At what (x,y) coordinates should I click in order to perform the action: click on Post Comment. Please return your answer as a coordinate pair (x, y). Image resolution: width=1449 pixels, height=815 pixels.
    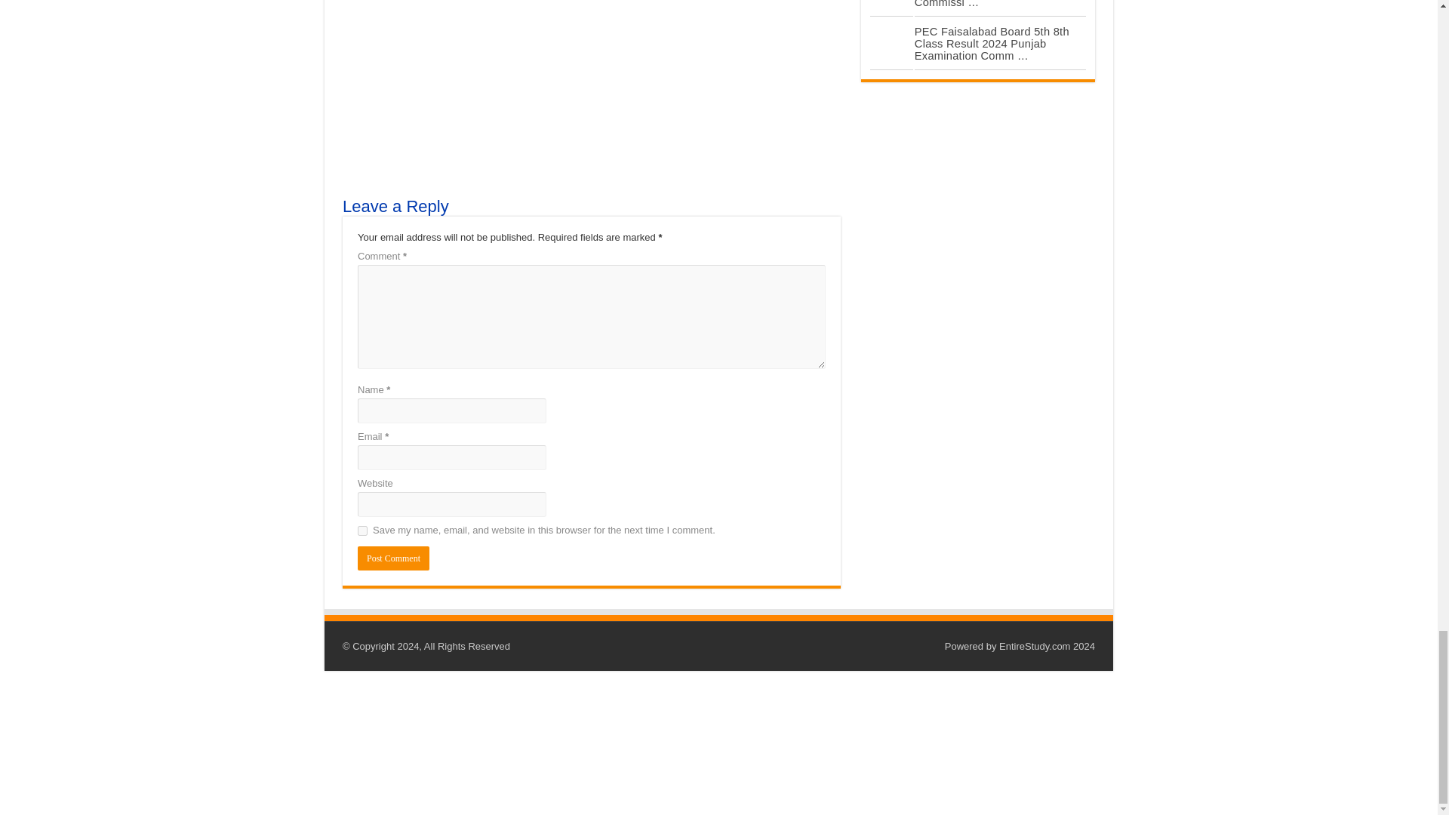
    Looking at the image, I should click on (393, 558).